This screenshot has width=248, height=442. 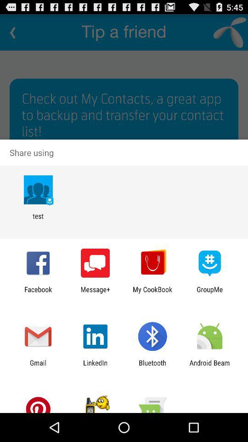 I want to click on choose the test app, so click(x=38, y=220).